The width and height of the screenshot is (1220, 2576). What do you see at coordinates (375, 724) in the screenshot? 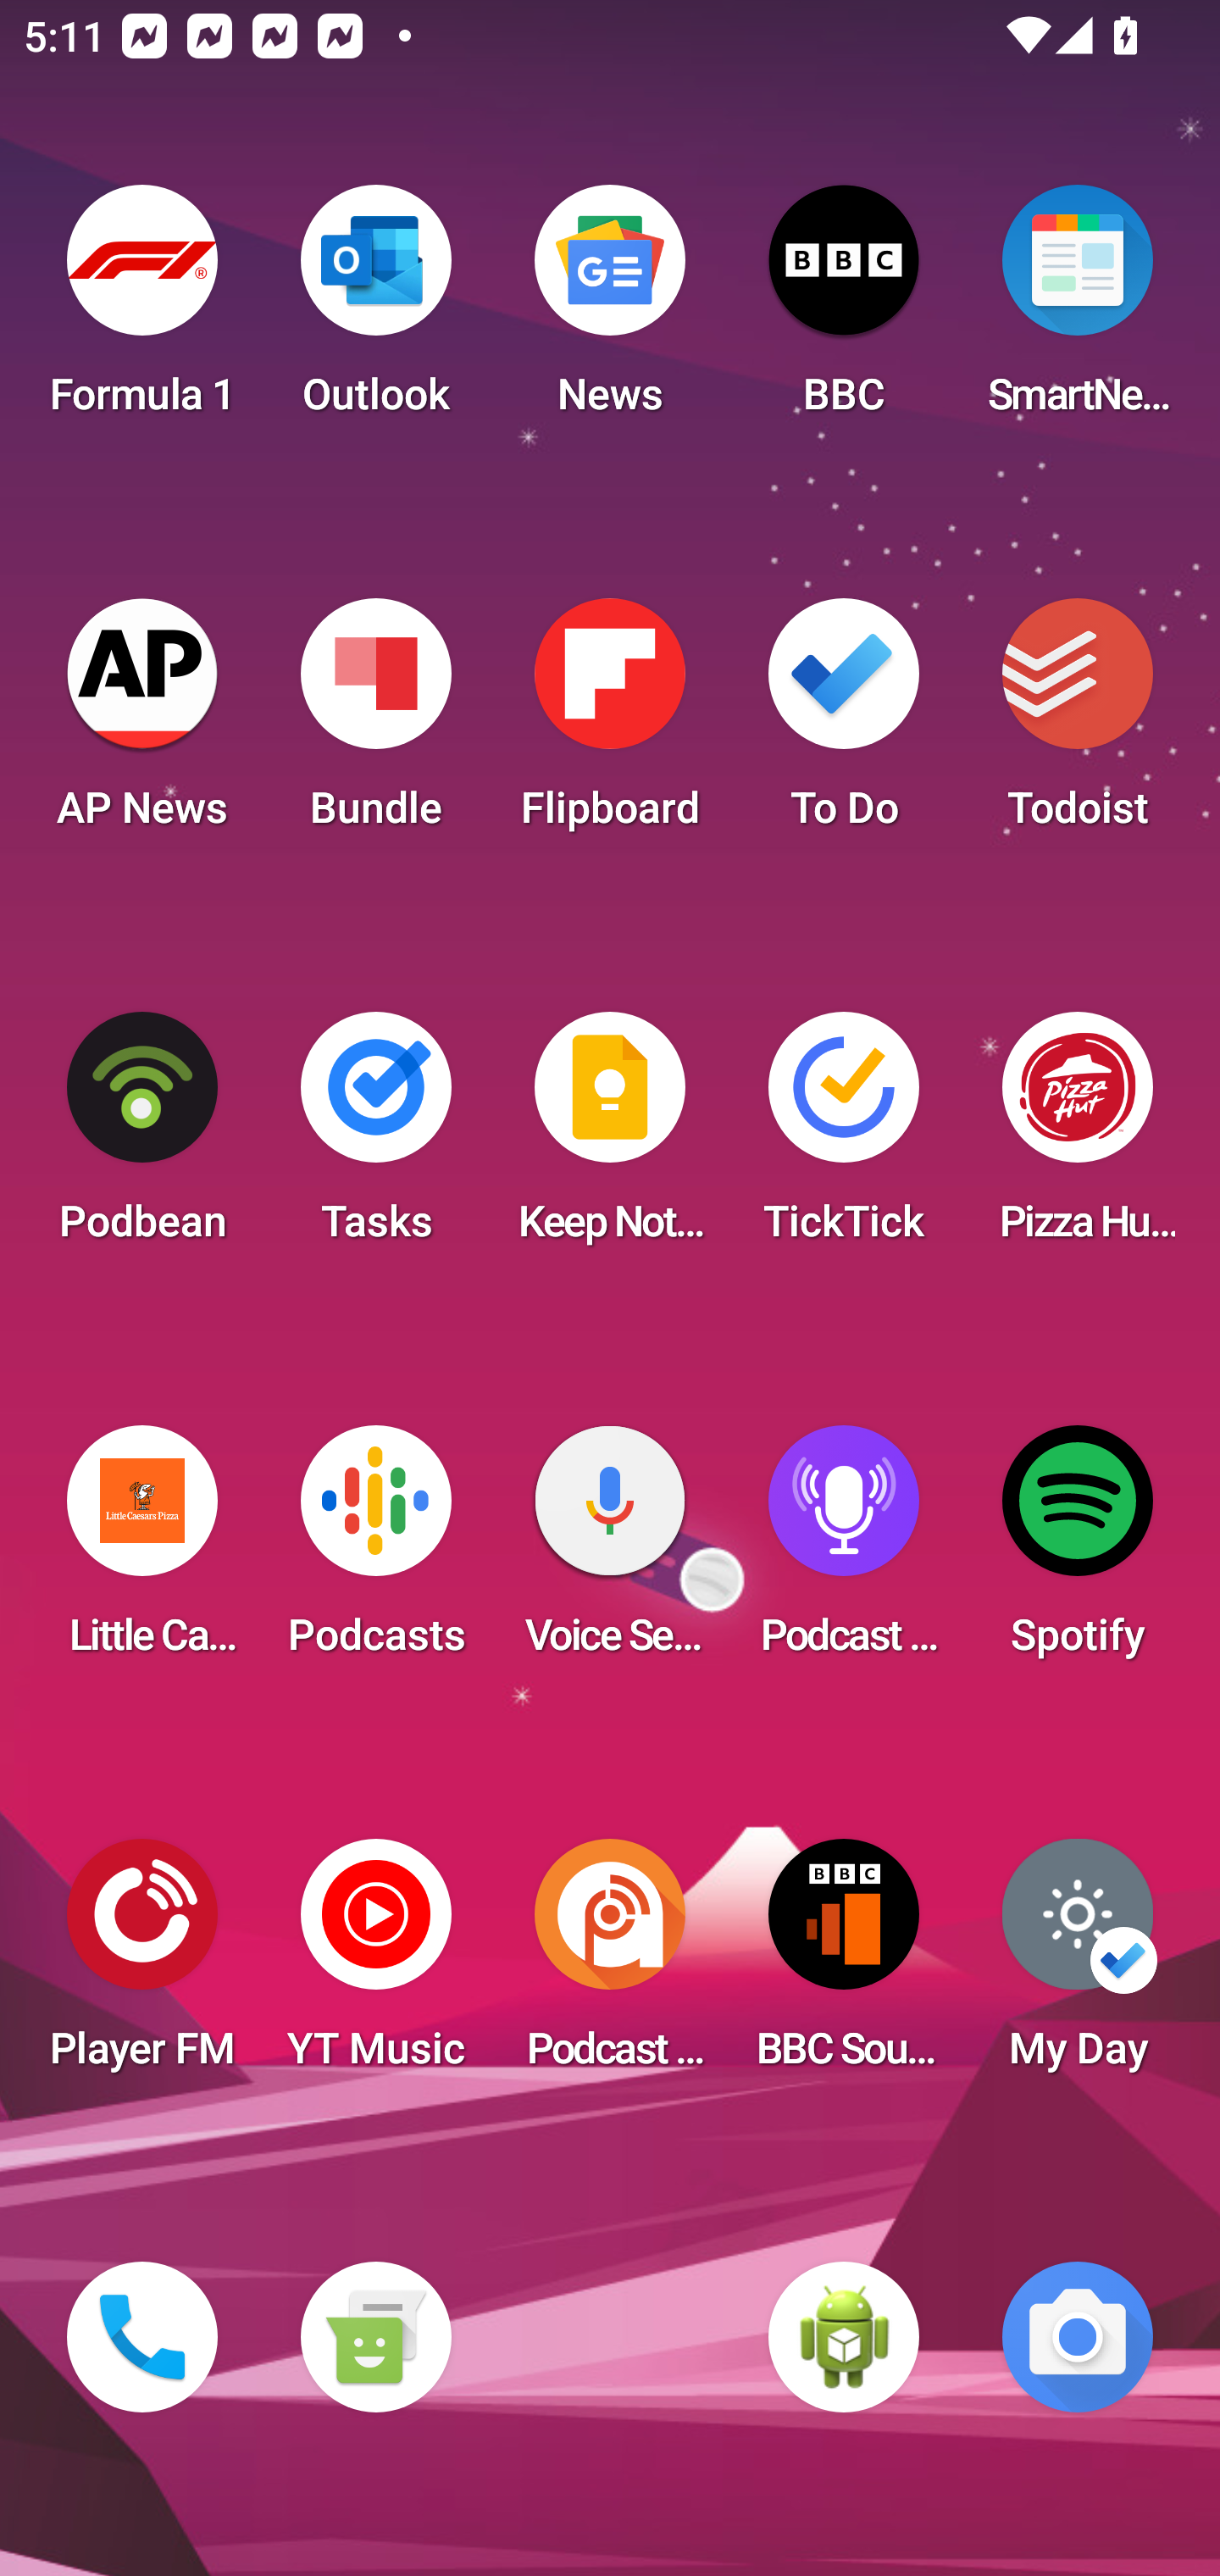
I see `Bundle` at bounding box center [375, 724].